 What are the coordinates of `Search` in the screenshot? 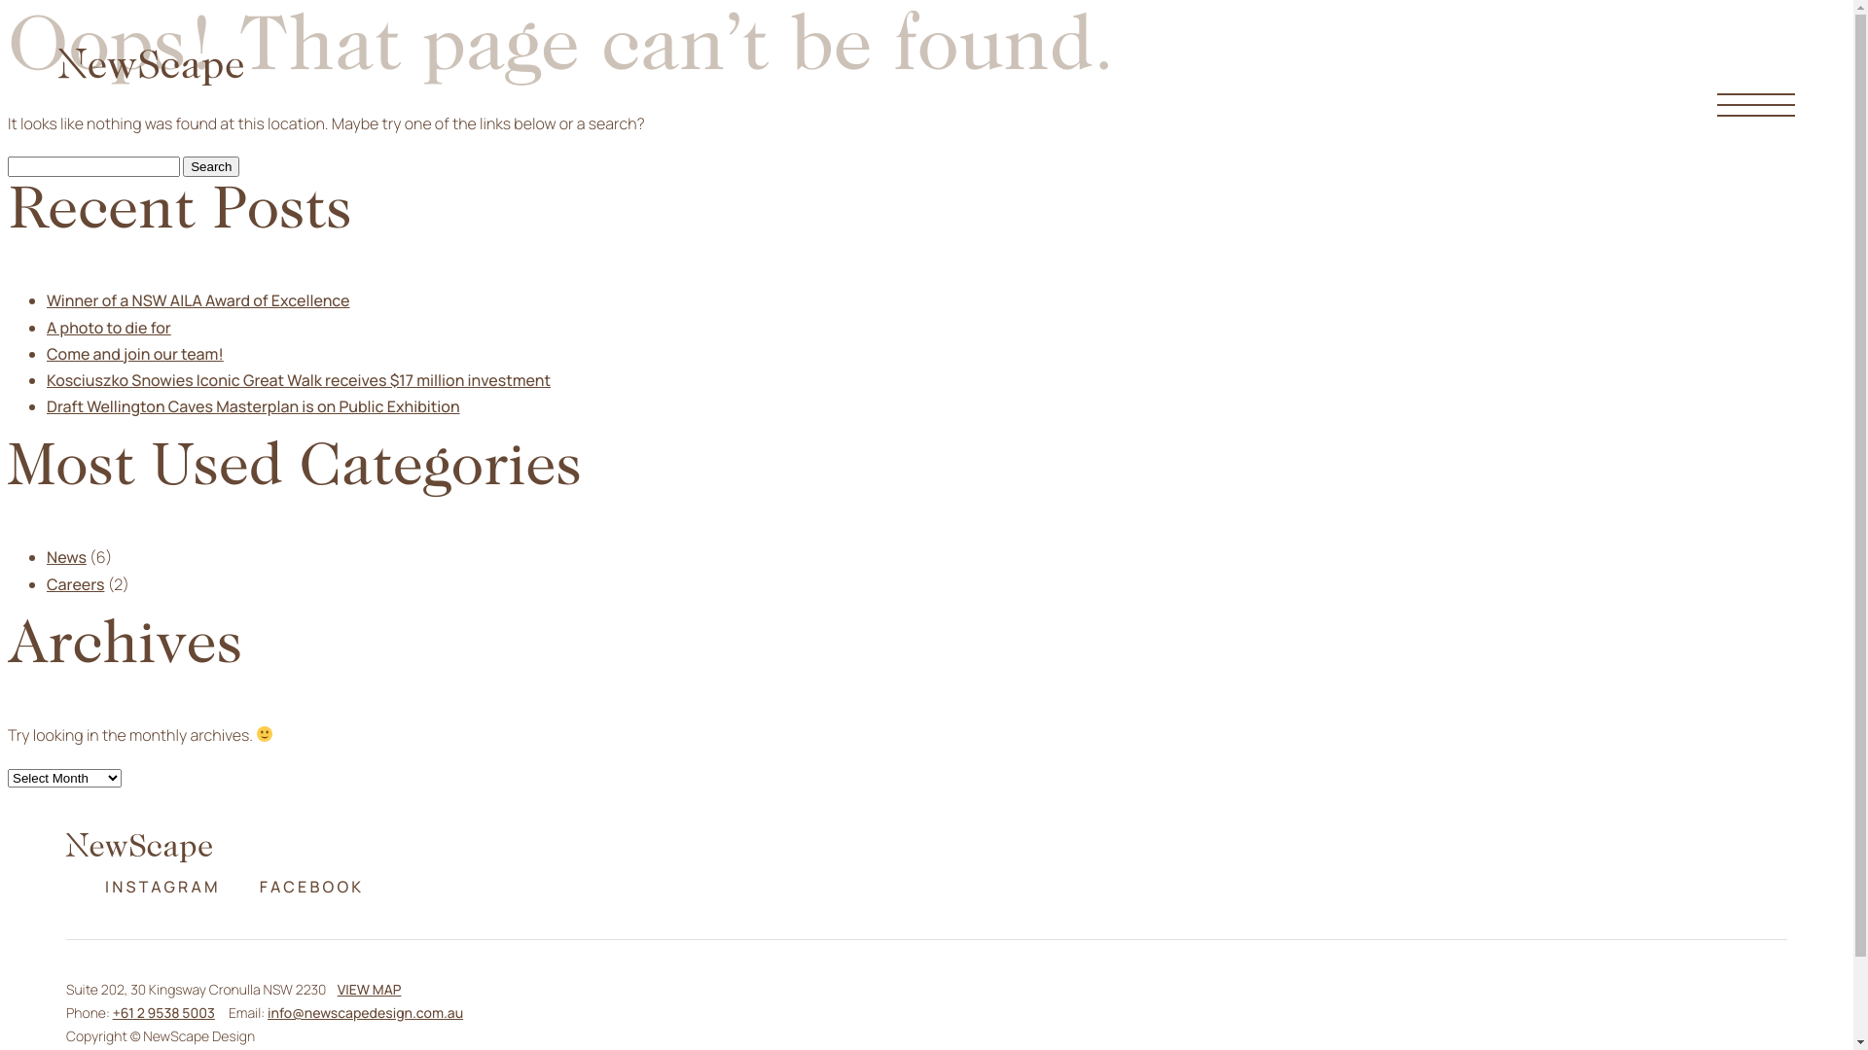 It's located at (210, 167).